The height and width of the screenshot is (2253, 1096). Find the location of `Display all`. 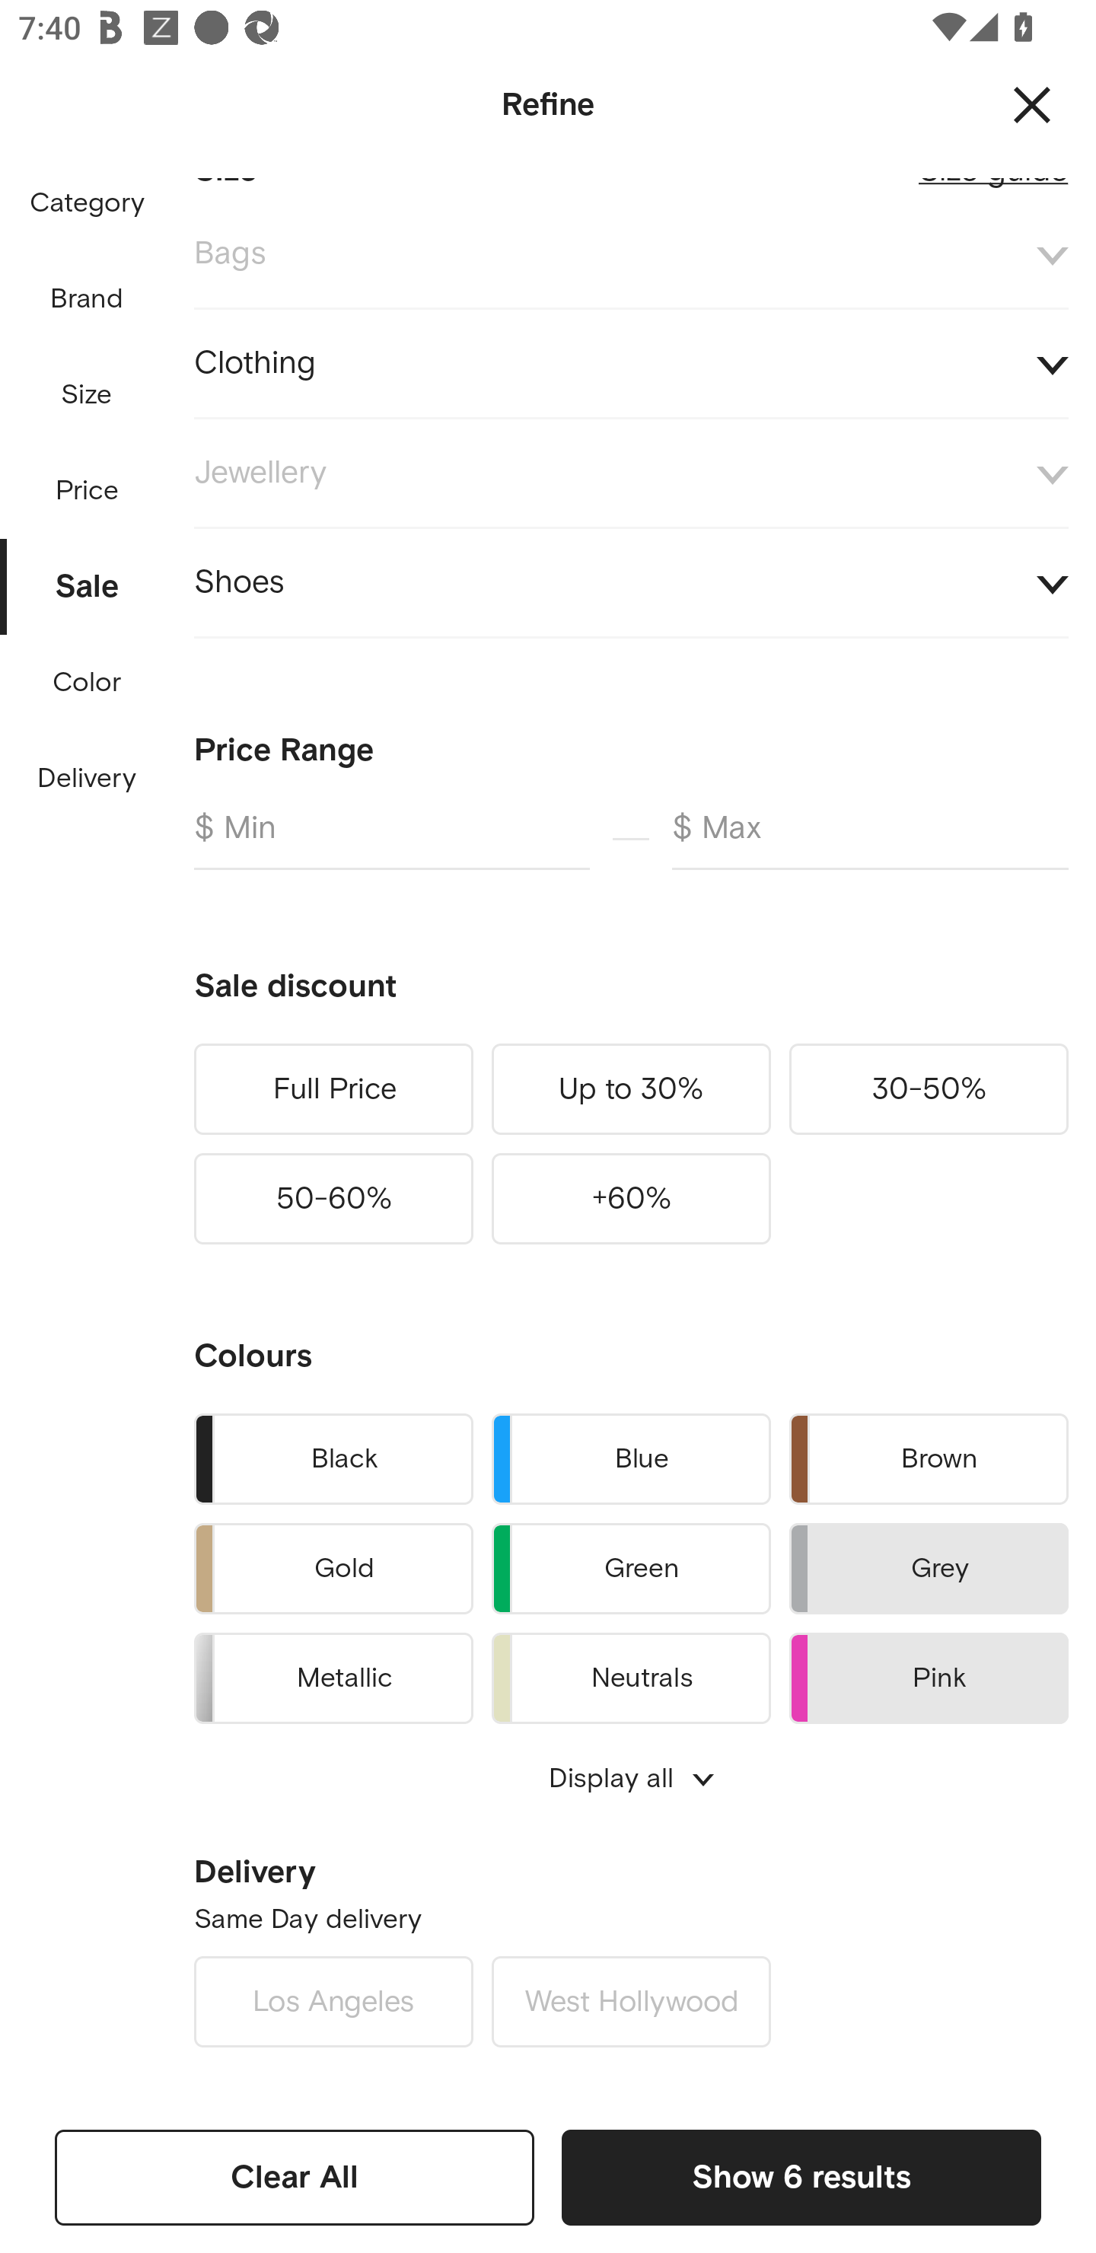

Display all is located at coordinates (631, 1778).